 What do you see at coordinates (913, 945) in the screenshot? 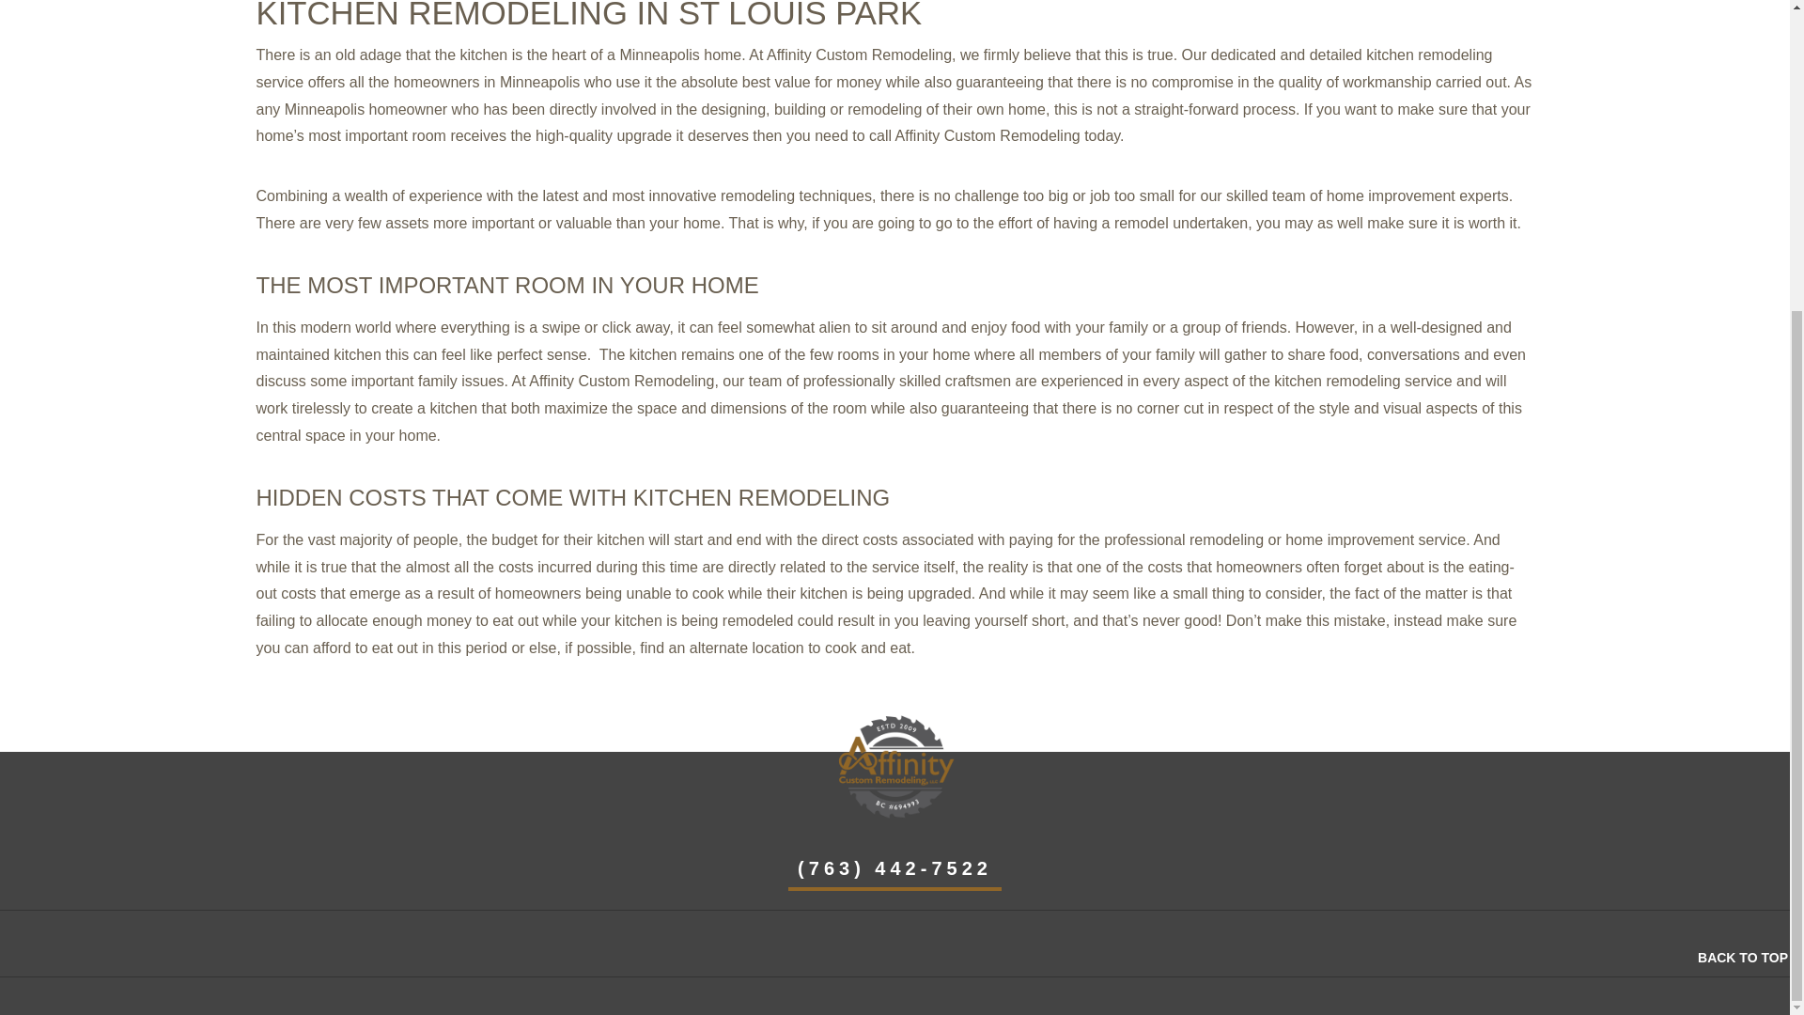
I see `View Google Maps` at bounding box center [913, 945].